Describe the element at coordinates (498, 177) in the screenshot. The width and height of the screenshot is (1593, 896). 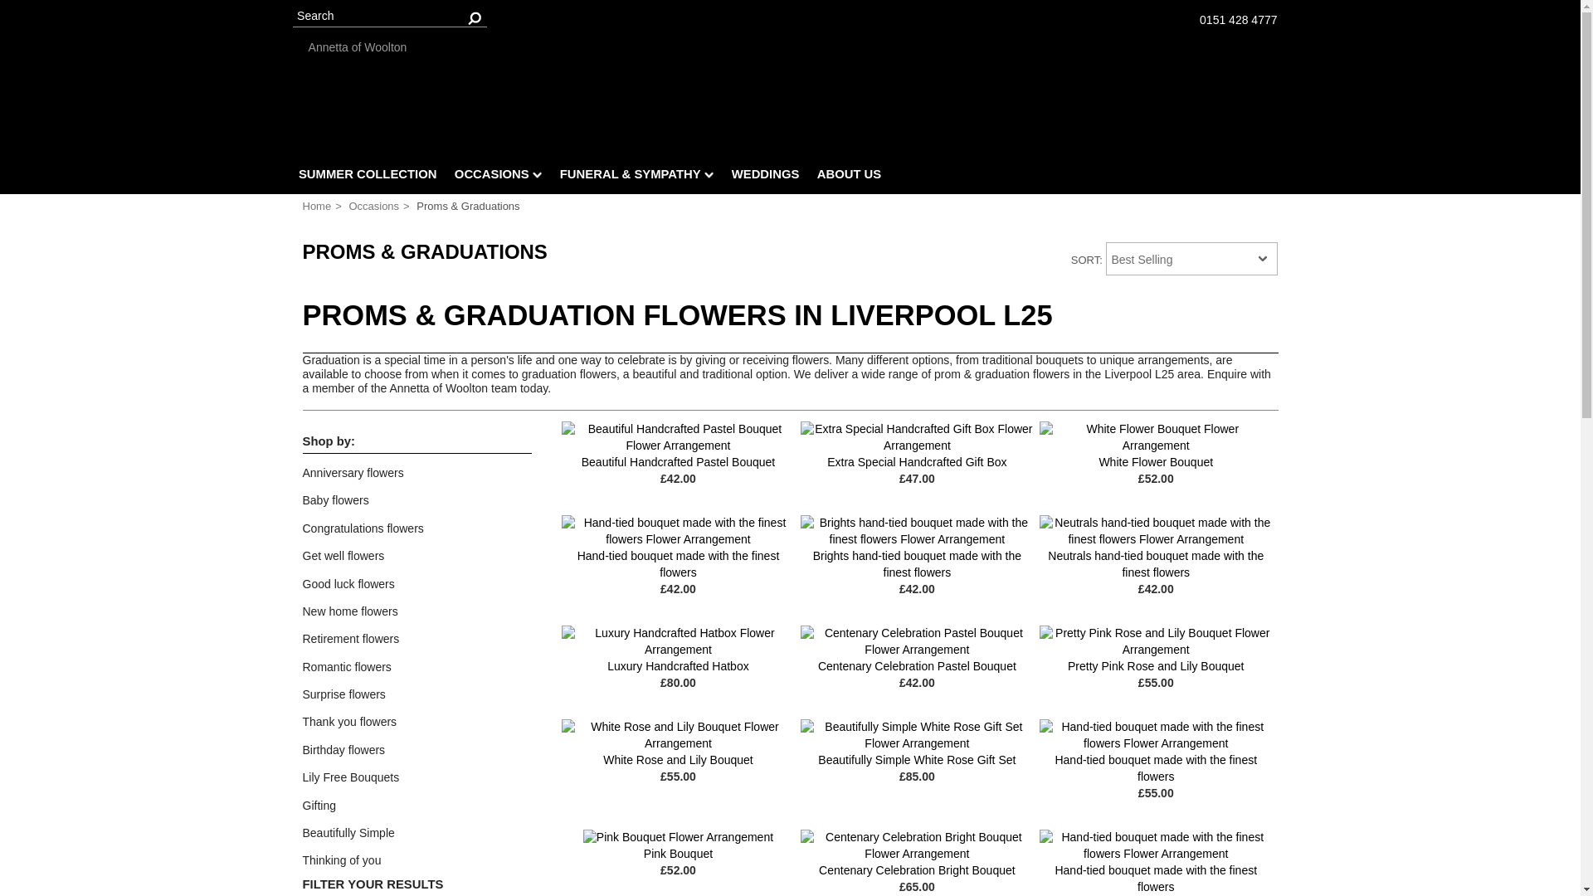
I see `OCCASIONS` at that location.